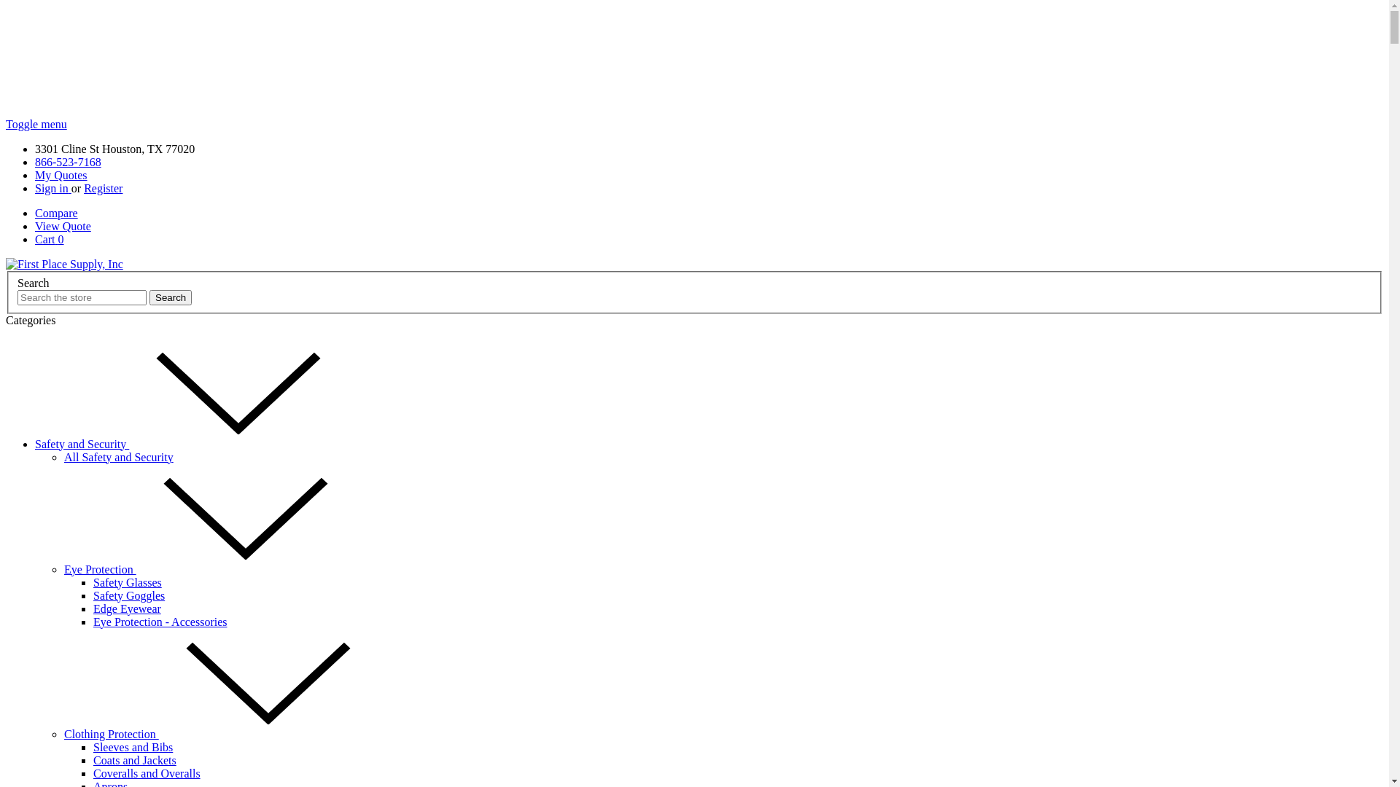  What do you see at coordinates (221, 735) in the screenshot?
I see `Clothing Protection` at bounding box center [221, 735].